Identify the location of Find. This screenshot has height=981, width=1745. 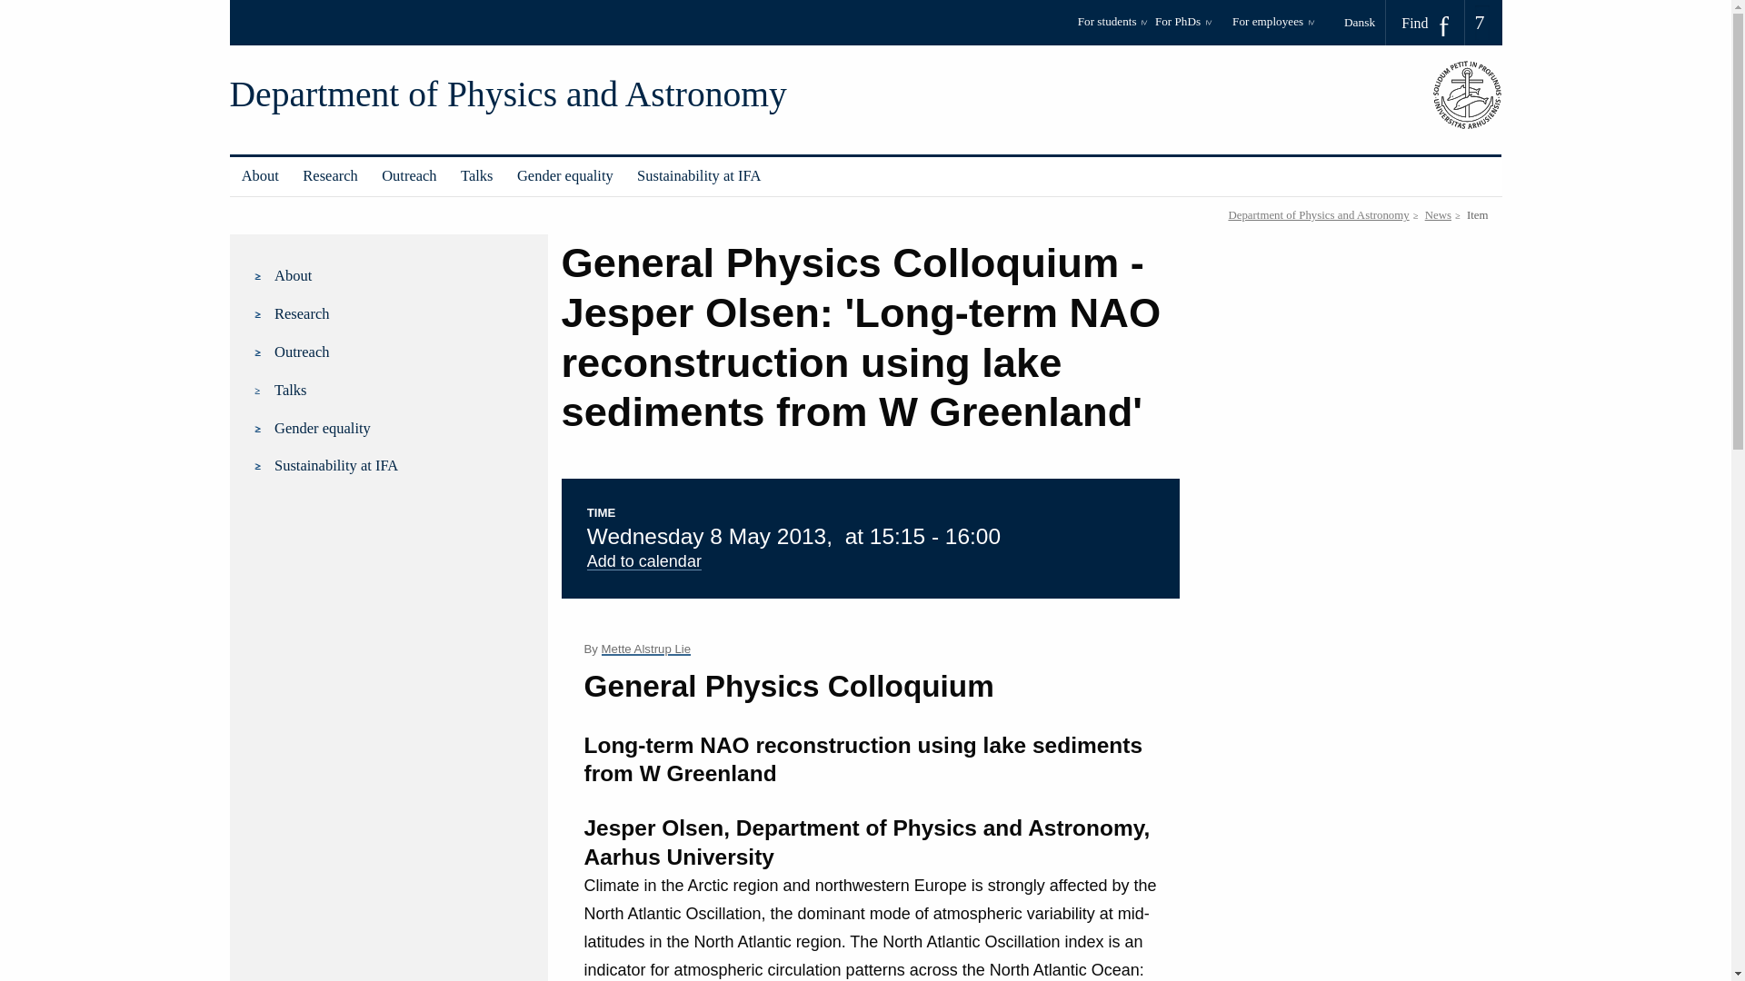
(1425, 23).